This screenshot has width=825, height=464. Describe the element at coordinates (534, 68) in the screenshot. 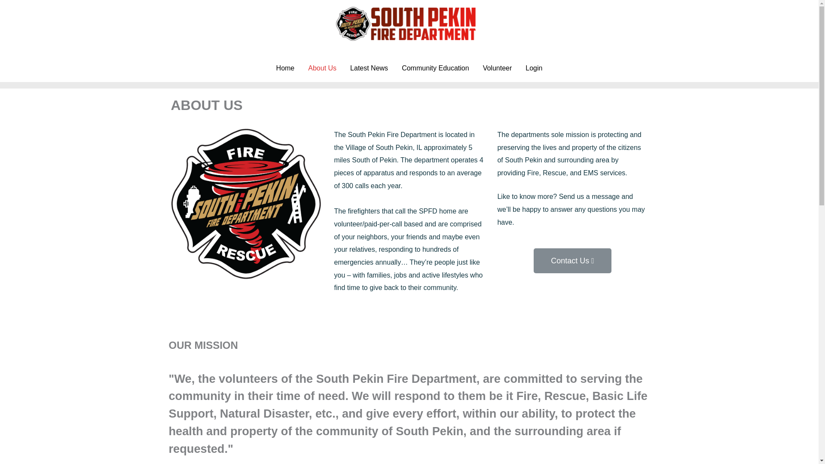

I see `Login` at that location.